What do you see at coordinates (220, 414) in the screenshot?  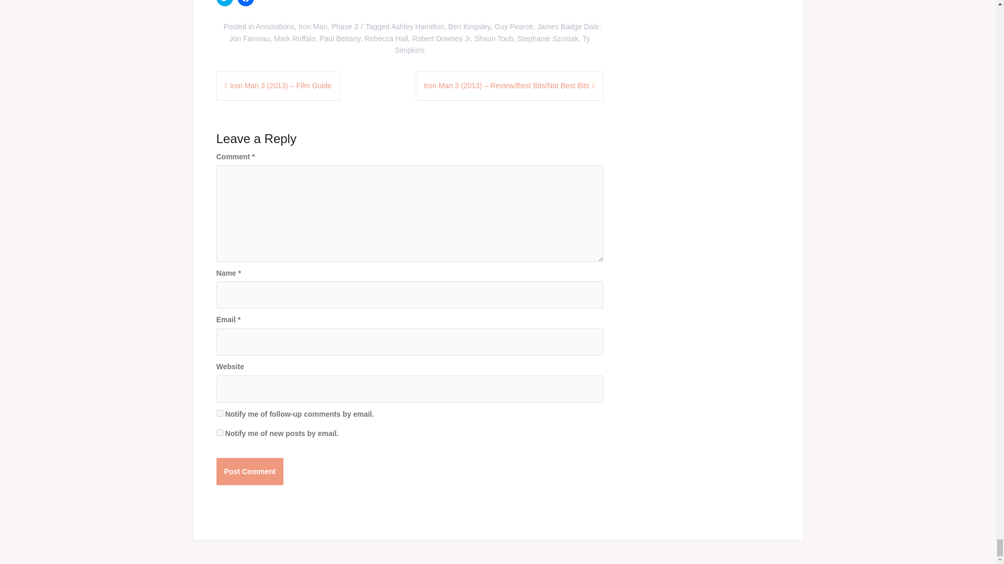 I see `subscribe` at bounding box center [220, 414].